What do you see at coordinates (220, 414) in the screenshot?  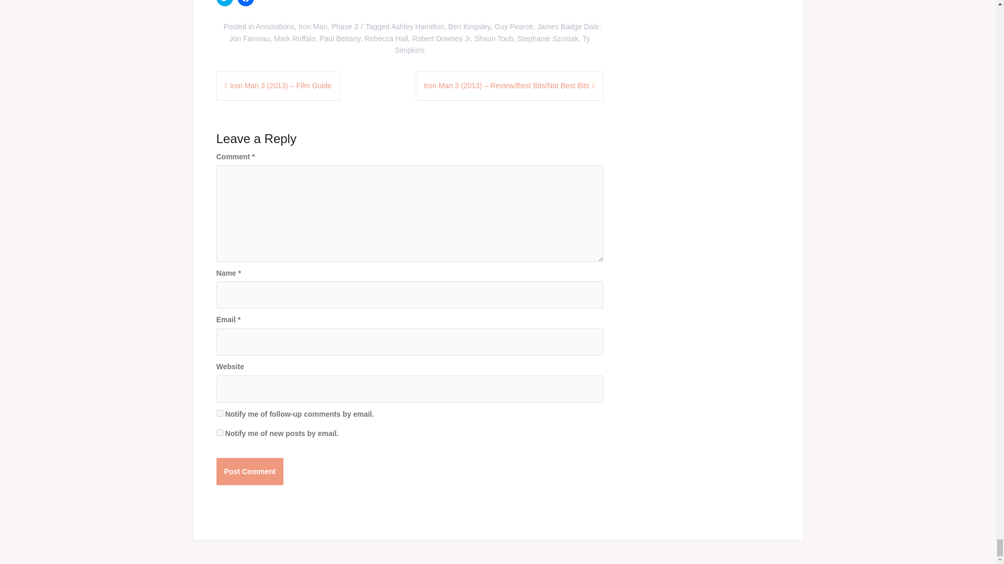 I see `subscribe` at bounding box center [220, 414].